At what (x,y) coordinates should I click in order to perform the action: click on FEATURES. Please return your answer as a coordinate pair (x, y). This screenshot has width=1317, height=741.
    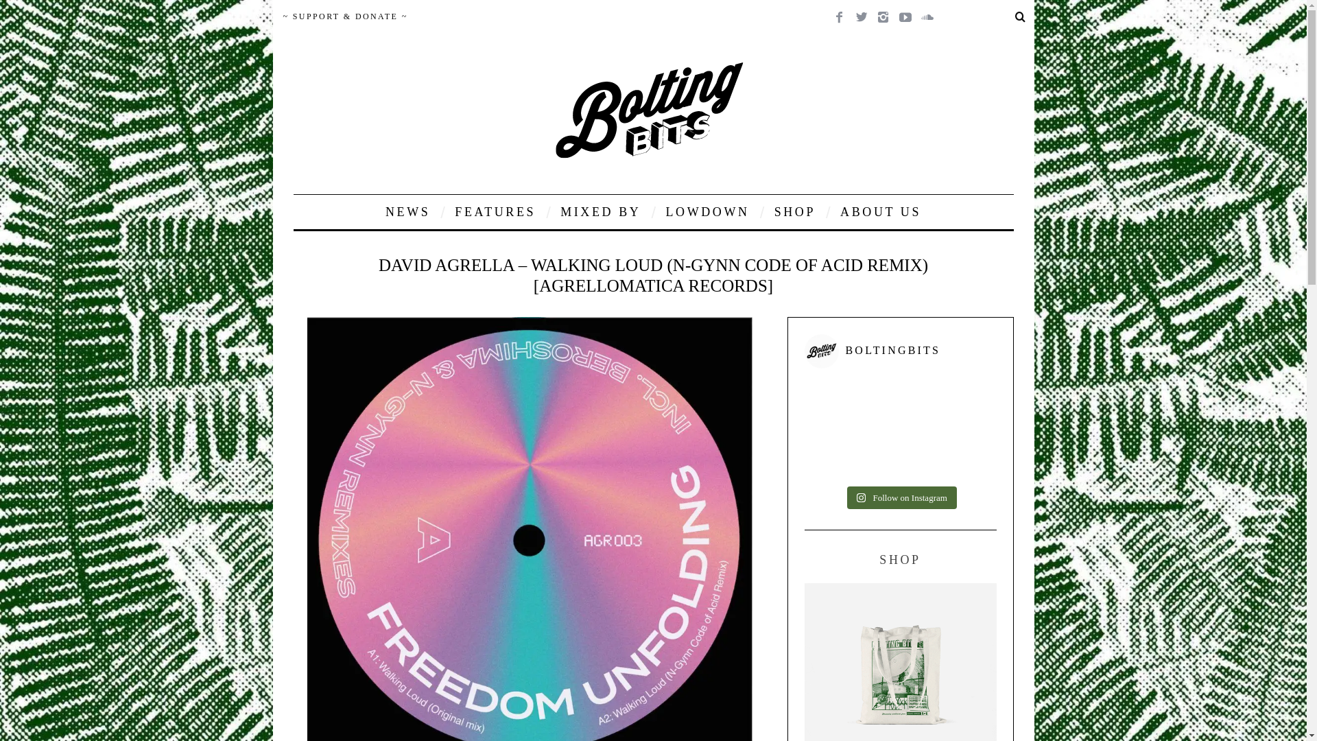
    Looking at the image, I should click on (495, 211).